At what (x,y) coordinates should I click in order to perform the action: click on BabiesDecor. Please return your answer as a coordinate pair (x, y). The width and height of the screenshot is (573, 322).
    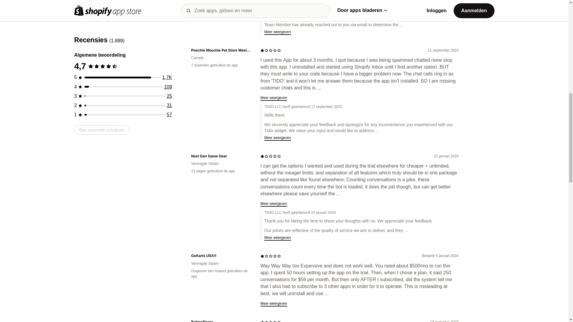
    Looking at the image, I should click on (221, 321).